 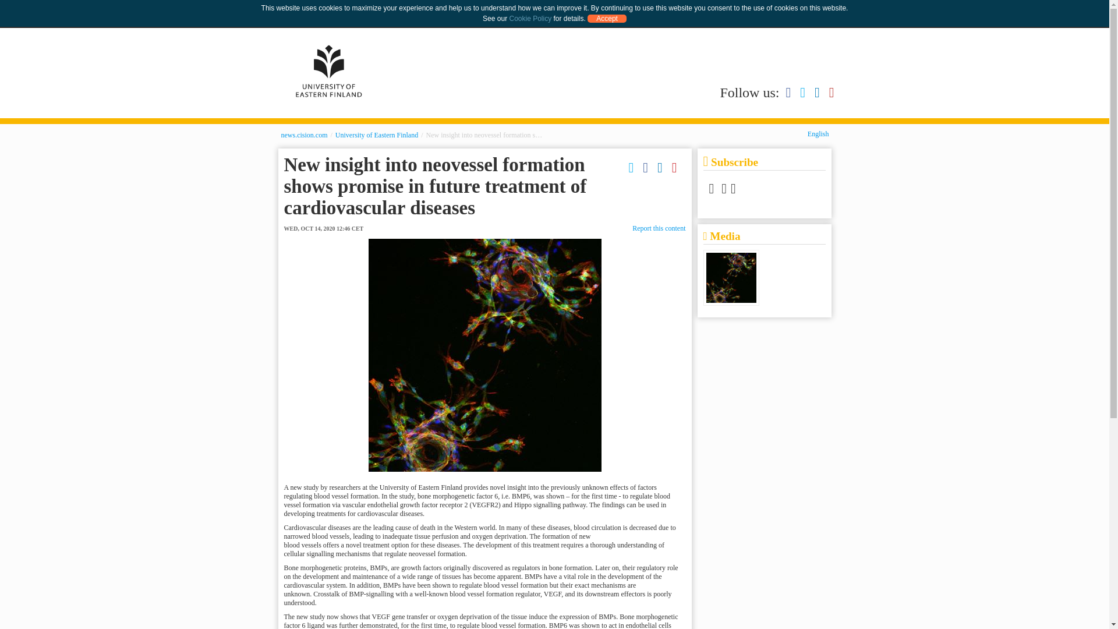 What do you see at coordinates (377, 135) in the screenshot?
I see `University of Eastern Finland` at bounding box center [377, 135].